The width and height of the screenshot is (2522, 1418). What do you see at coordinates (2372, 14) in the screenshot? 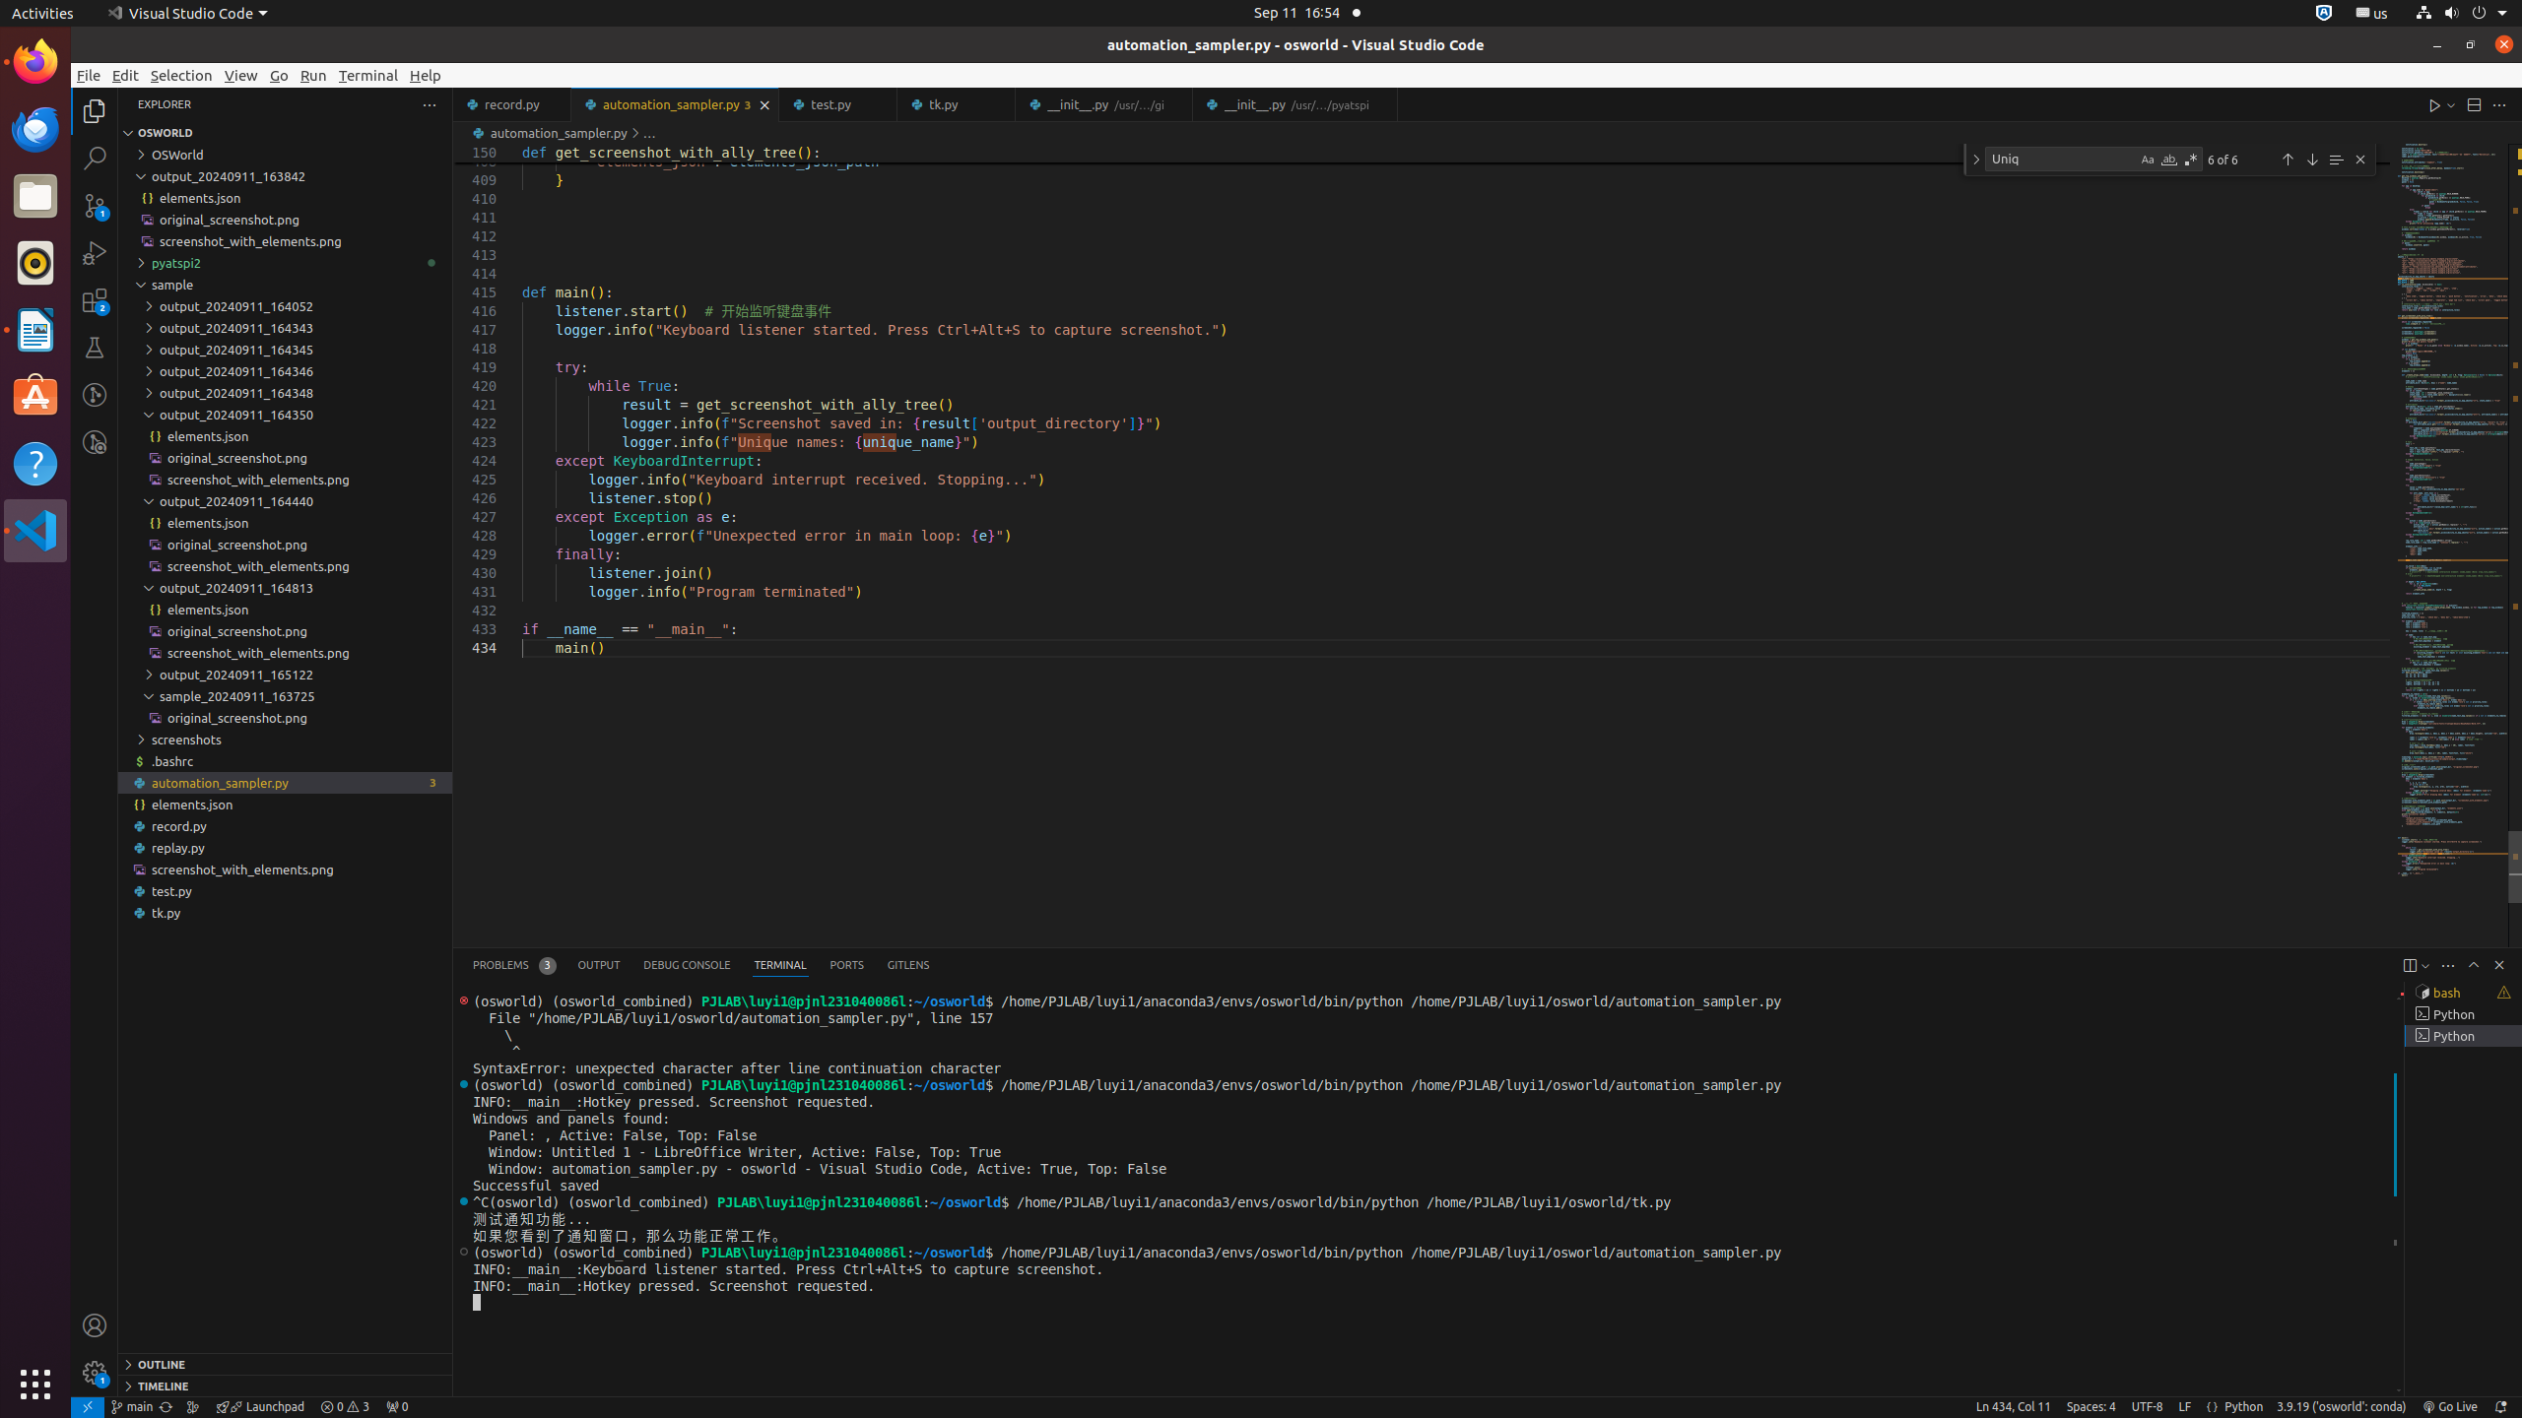
I see `:1.21/StatusNotifierItem` at bounding box center [2372, 14].